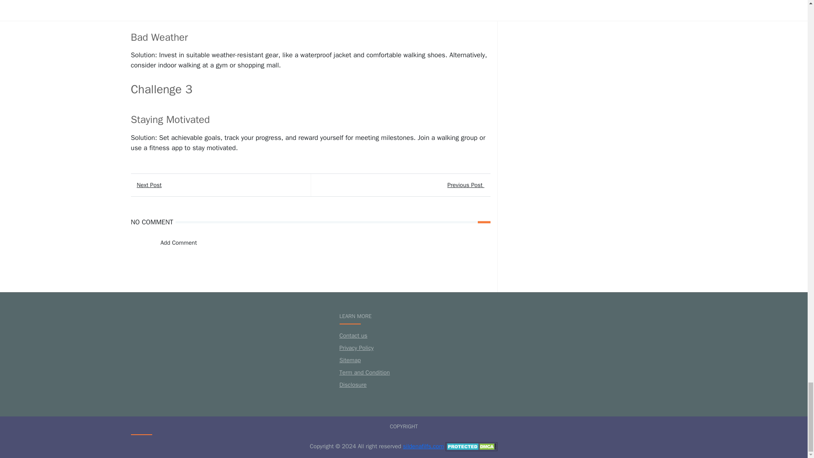 The image size is (814, 458). I want to click on Previous Post, so click(400, 185).